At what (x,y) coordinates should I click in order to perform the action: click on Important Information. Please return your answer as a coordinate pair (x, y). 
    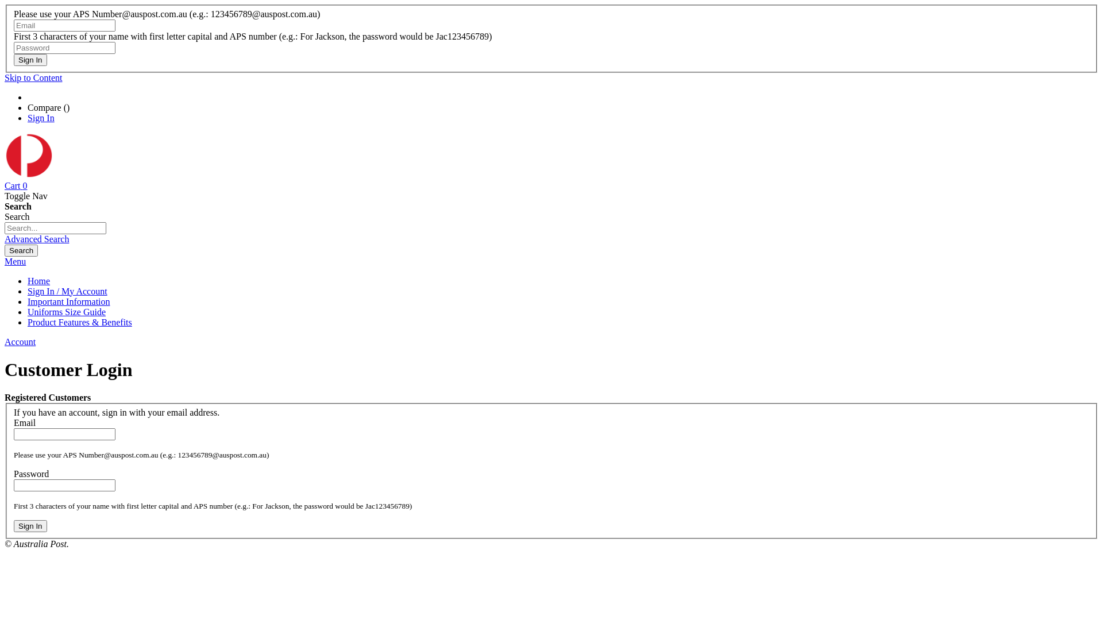
    Looking at the image, I should click on (69, 302).